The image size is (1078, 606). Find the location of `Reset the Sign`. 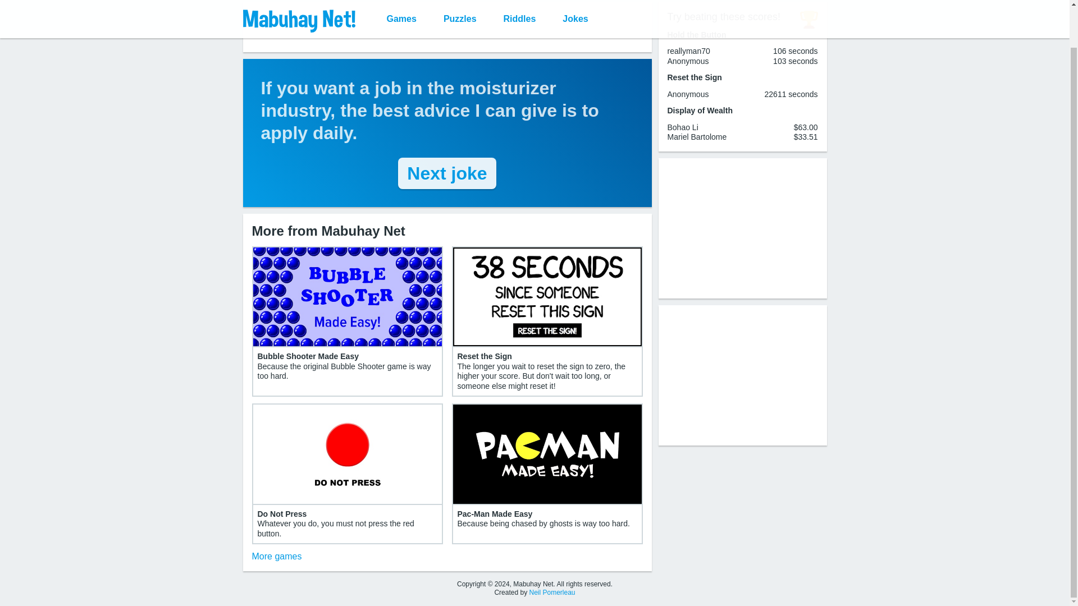

Reset the Sign is located at coordinates (694, 77).